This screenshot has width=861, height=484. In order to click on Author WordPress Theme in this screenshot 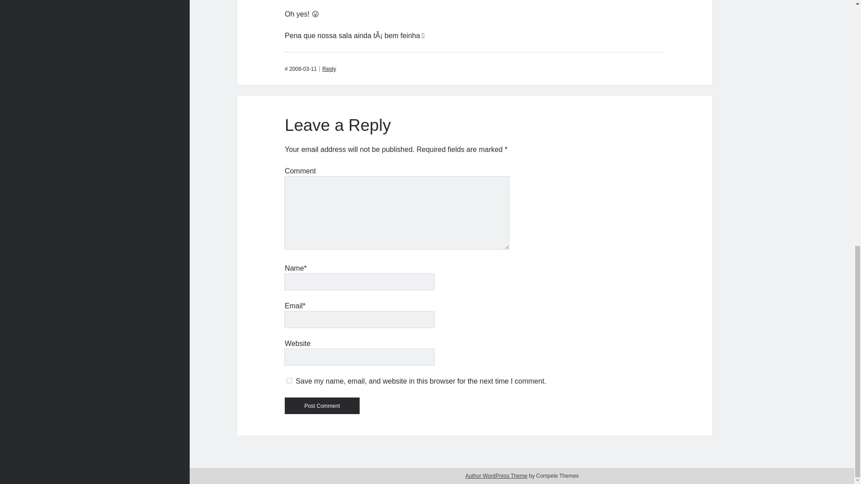, I will do `click(496, 476)`.